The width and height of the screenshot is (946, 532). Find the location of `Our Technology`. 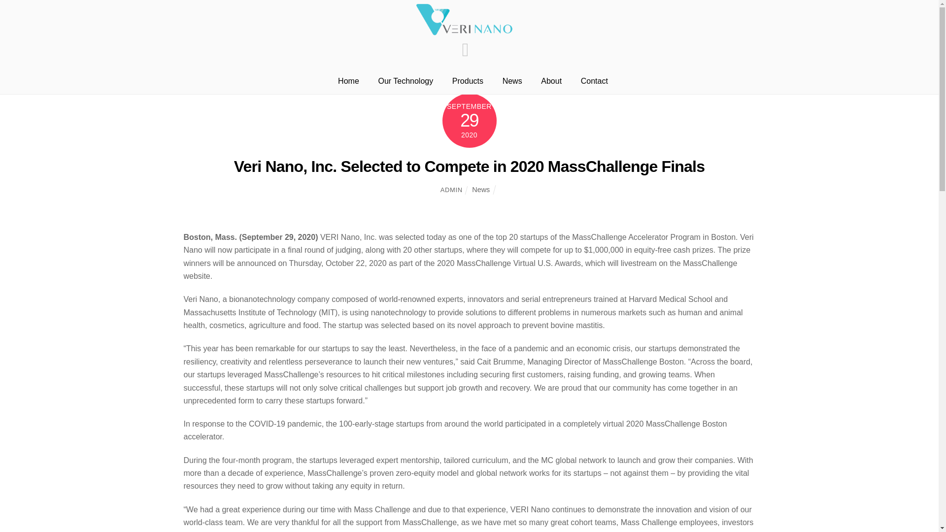

Our Technology is located at coordinates (405, 81).